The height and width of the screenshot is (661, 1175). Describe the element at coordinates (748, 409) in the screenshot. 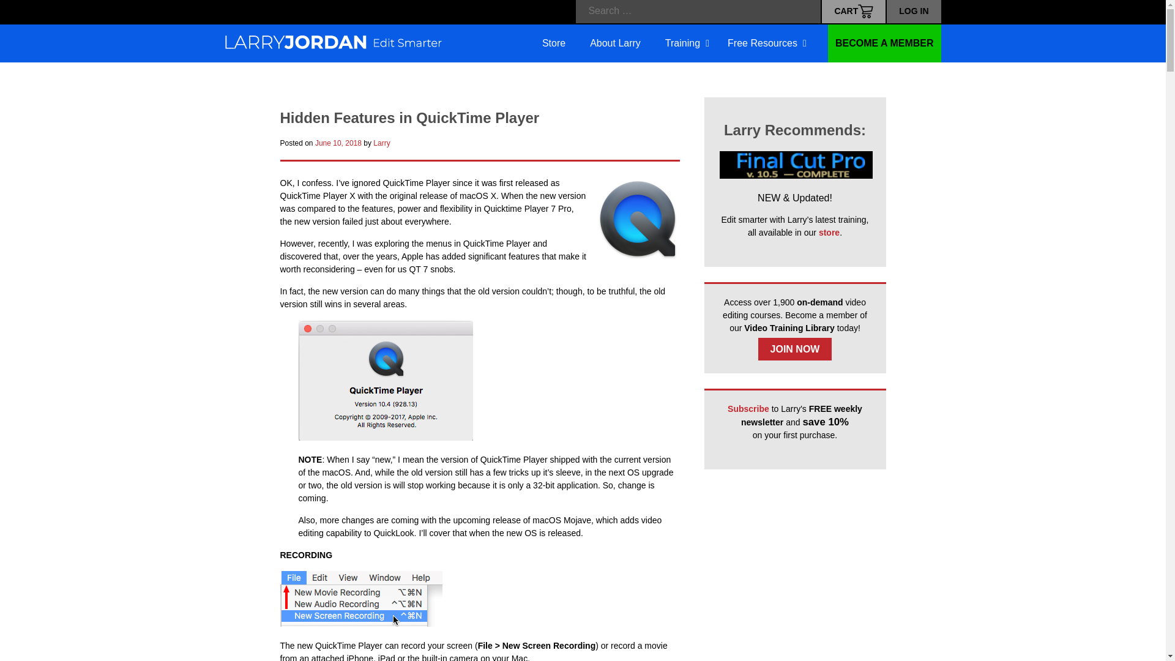

I see `Become a Member` at that location.